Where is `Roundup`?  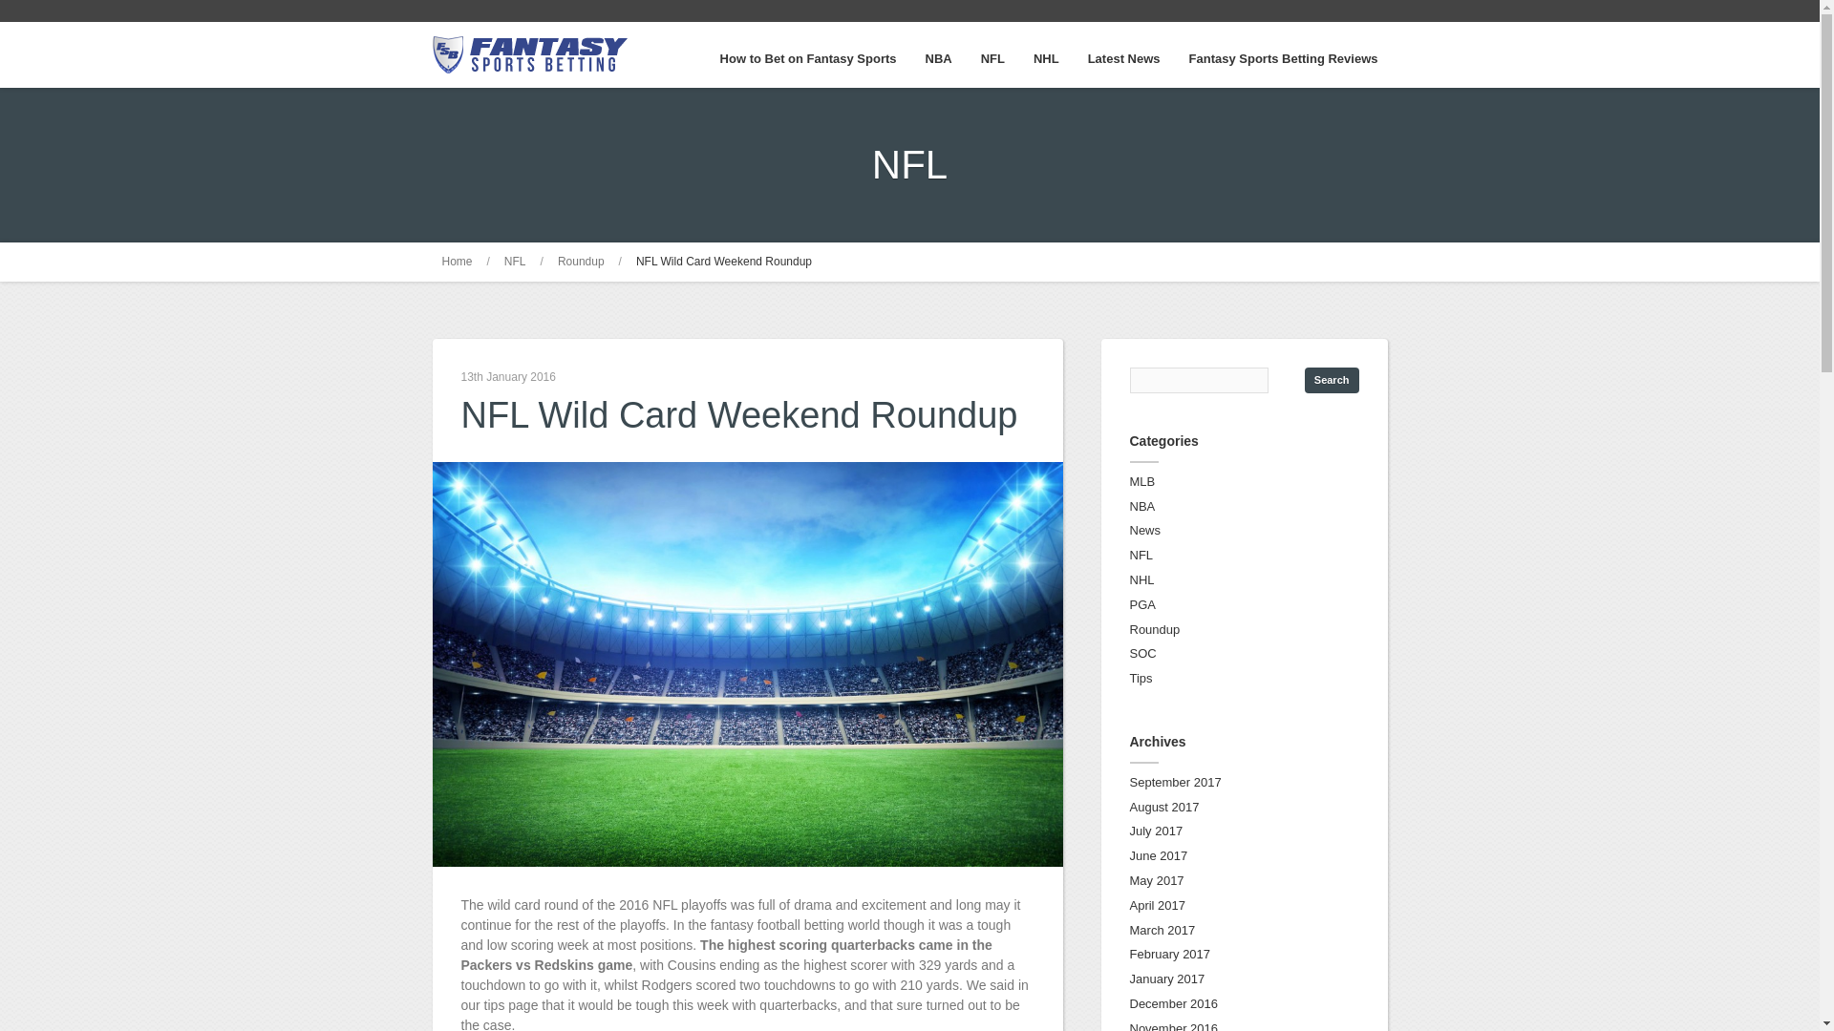 Roundup is located at coordinates (1154, 630).